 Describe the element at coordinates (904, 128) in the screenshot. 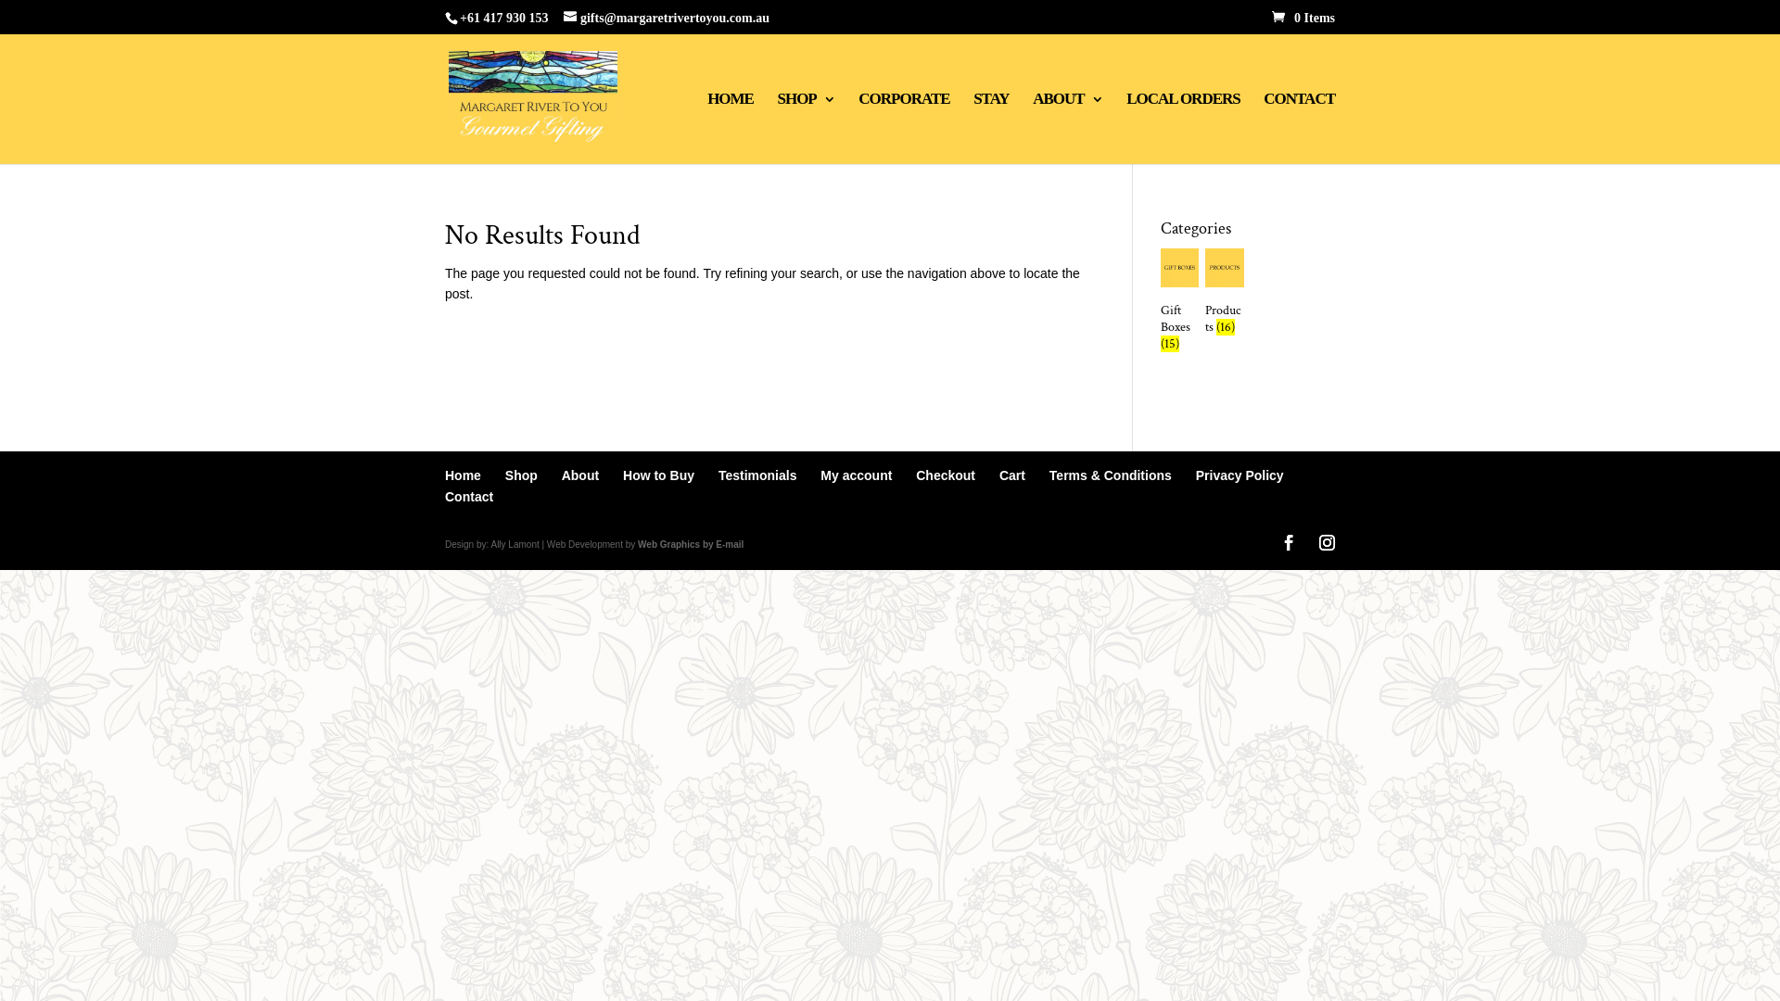

I see `CORPORATE` at that location.